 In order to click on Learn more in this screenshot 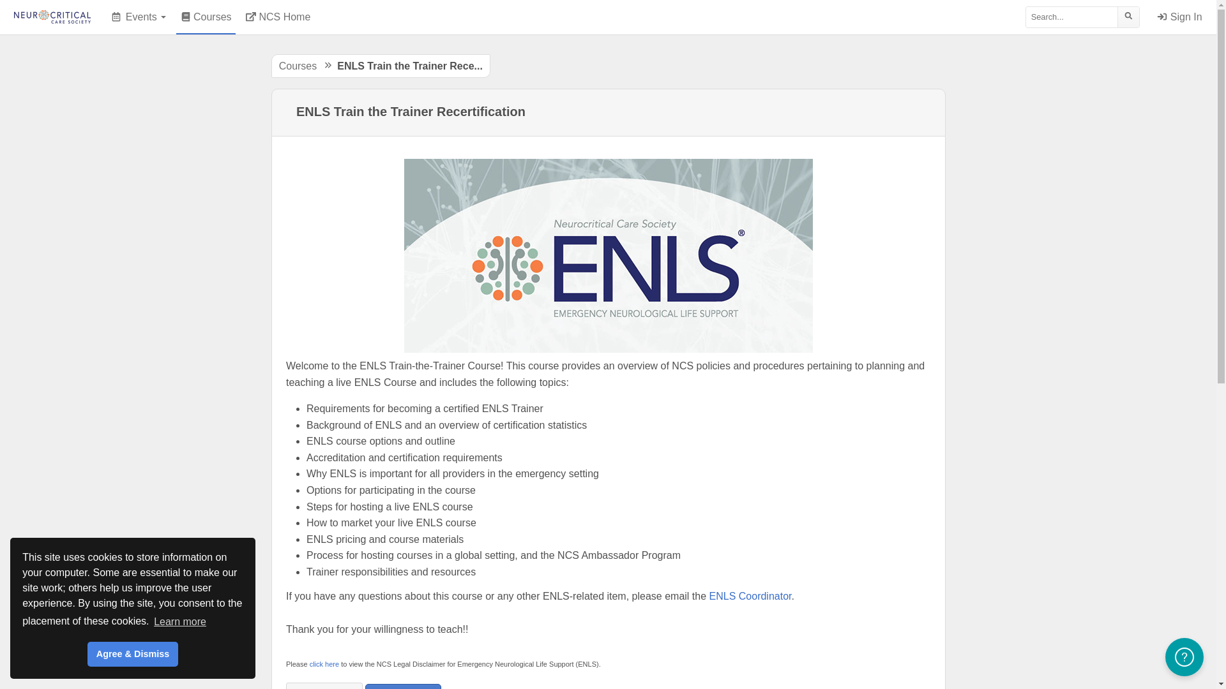, I will do `click(180, 621)`.